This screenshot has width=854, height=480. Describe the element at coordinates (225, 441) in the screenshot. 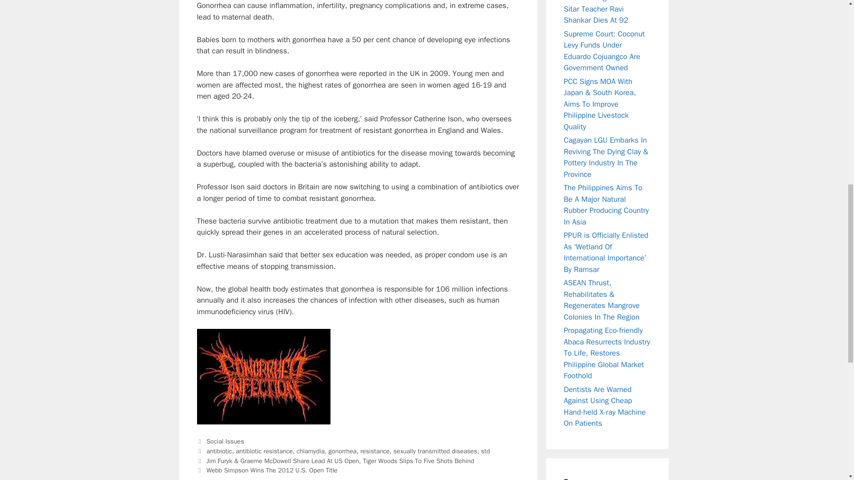

I see `Social Issues` at that location.